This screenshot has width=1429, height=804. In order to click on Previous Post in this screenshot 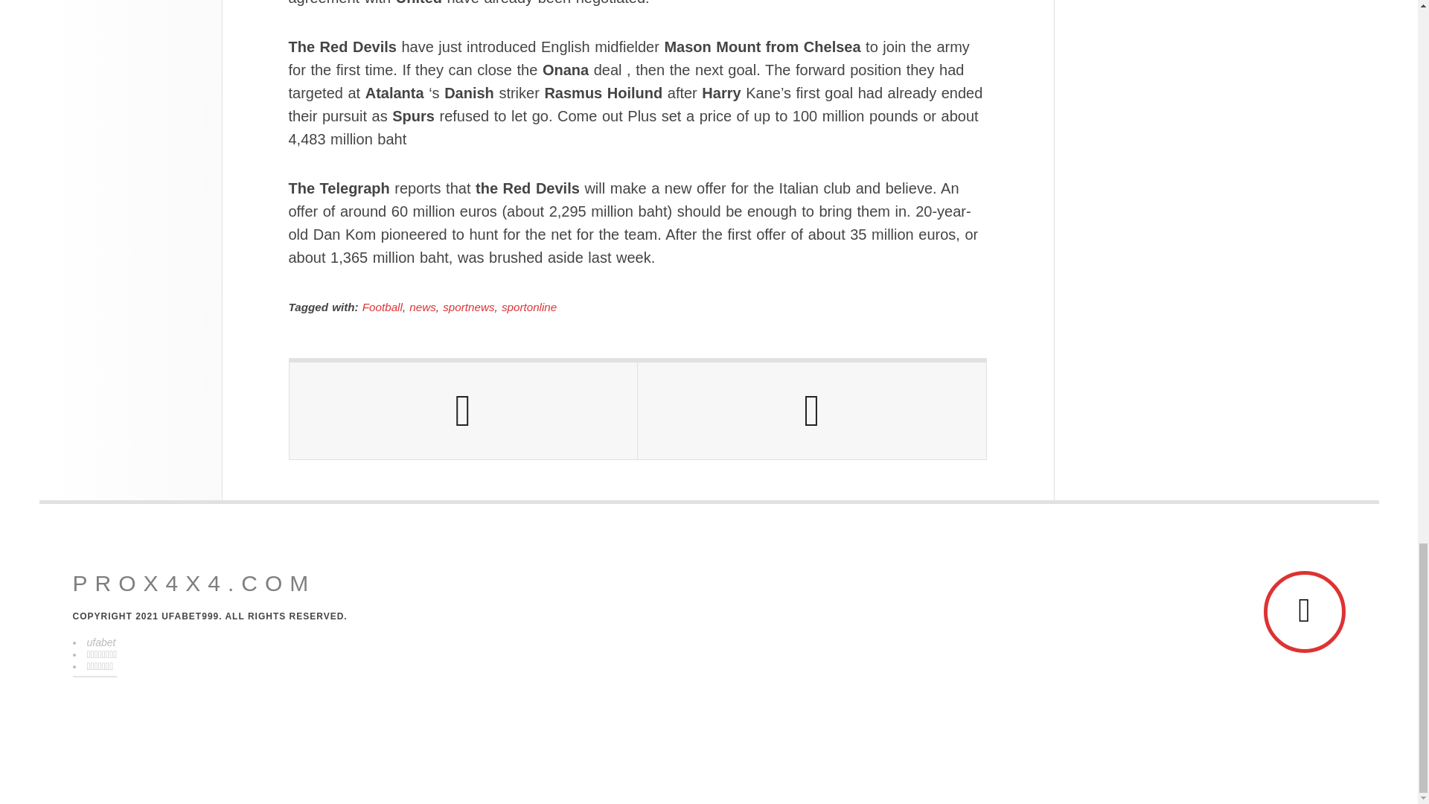, I will do `click(463, 411)`.